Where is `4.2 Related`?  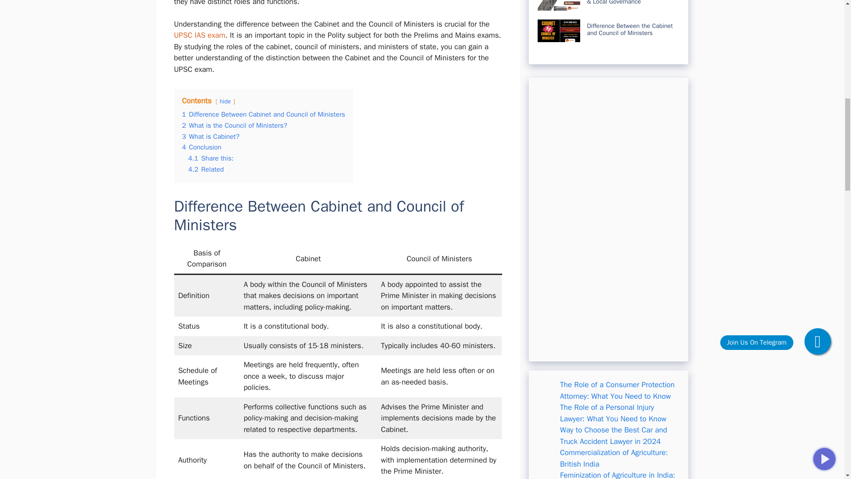
4.2 Related is located at coordinates (206, 169).